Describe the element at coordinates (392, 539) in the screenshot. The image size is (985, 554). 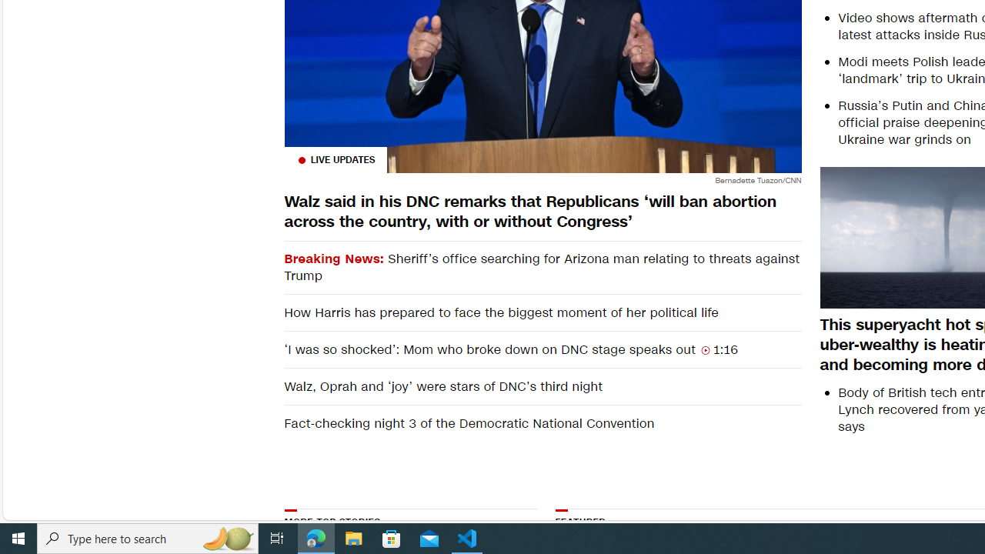
I see `Microsoft Store` at that location.